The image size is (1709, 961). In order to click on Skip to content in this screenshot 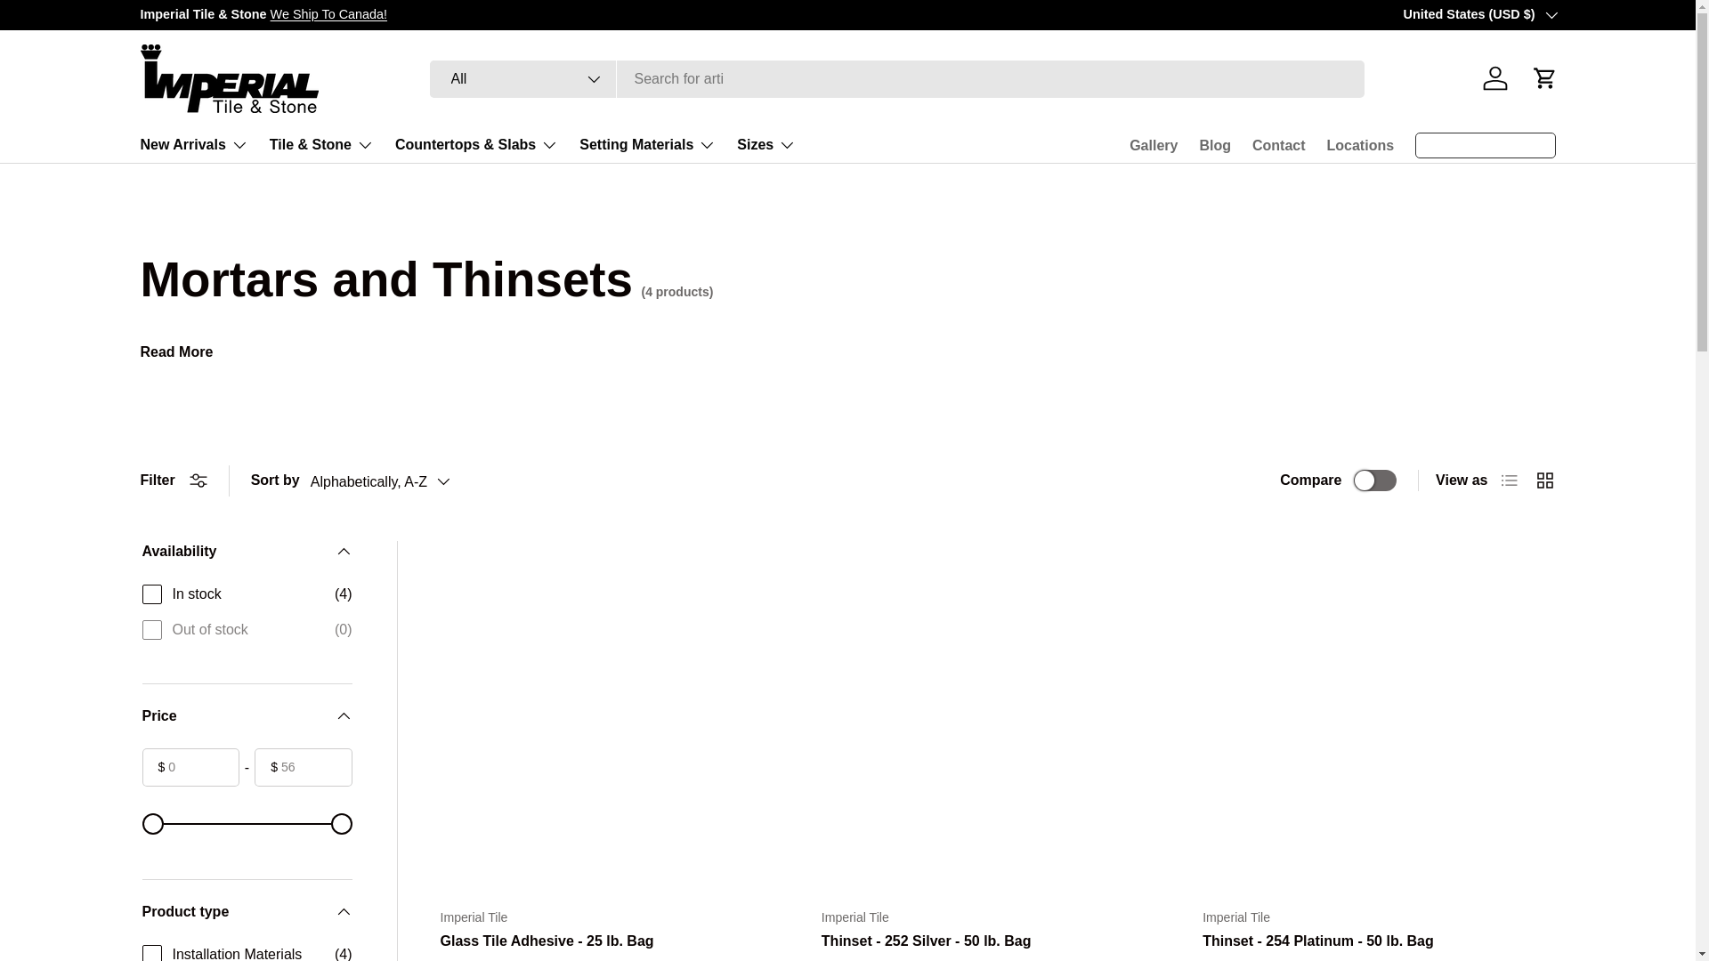, I will do `click(80, 25)`.